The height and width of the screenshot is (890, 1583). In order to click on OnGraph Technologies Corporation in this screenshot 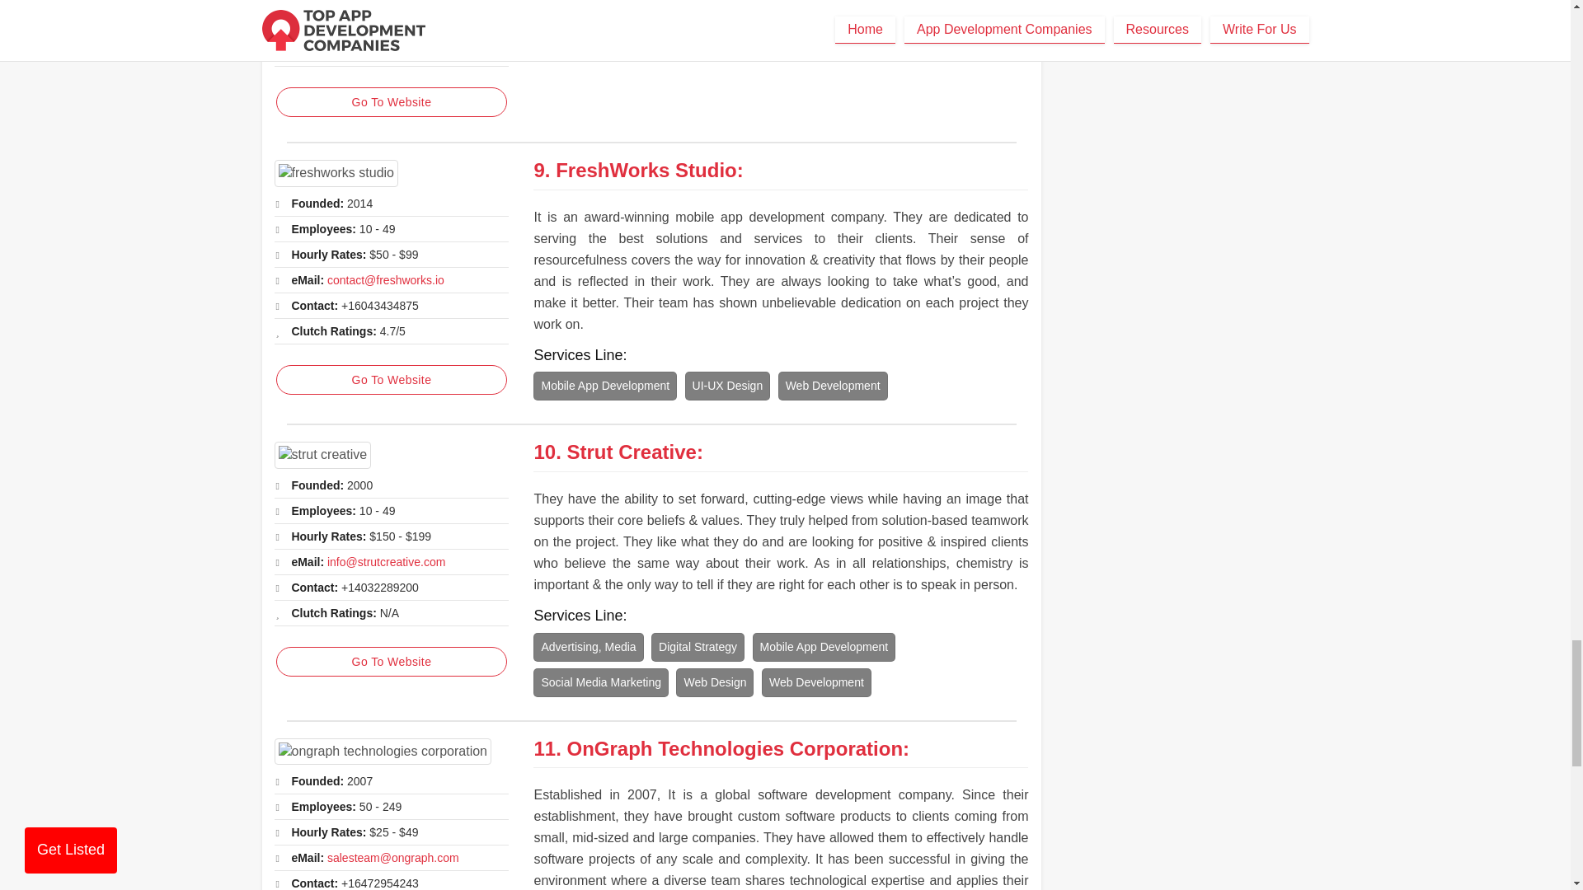, I will do `click(383, 752)`.